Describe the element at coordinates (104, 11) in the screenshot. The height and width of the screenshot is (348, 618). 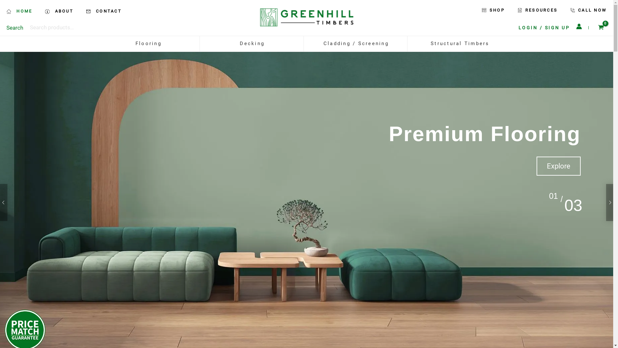
I see `CONTACT` at that location.